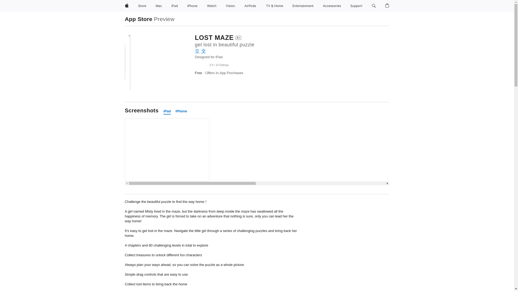  I want to click on Support, so click(356, 6).